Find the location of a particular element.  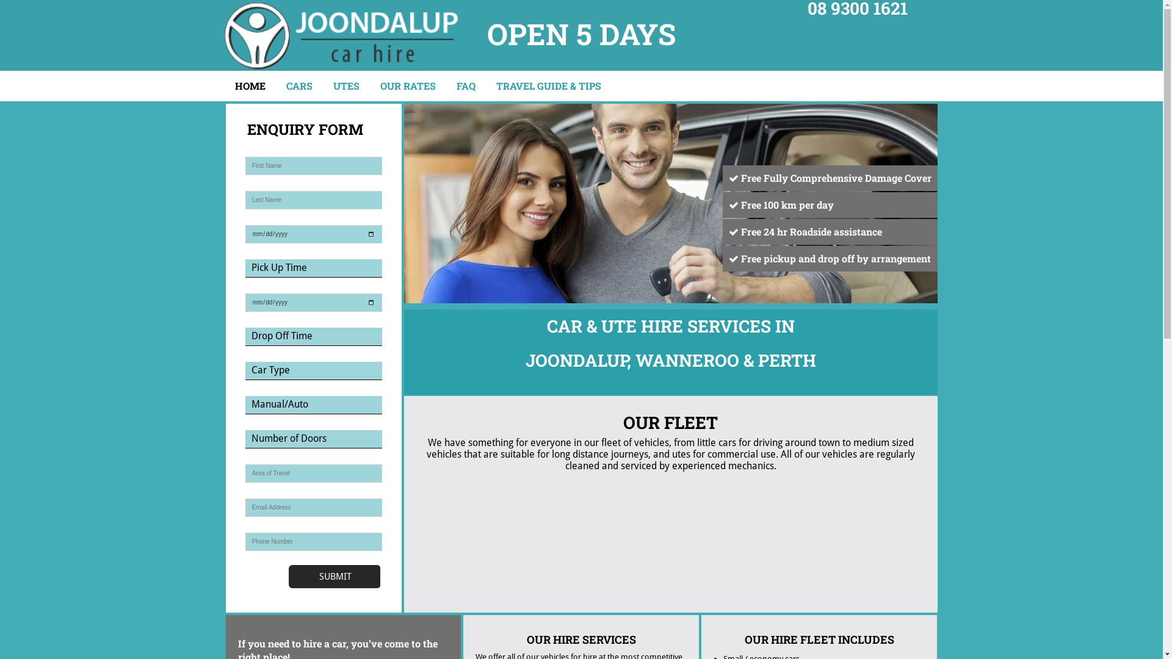

OUR RATES is located at coordinates (408, 86).